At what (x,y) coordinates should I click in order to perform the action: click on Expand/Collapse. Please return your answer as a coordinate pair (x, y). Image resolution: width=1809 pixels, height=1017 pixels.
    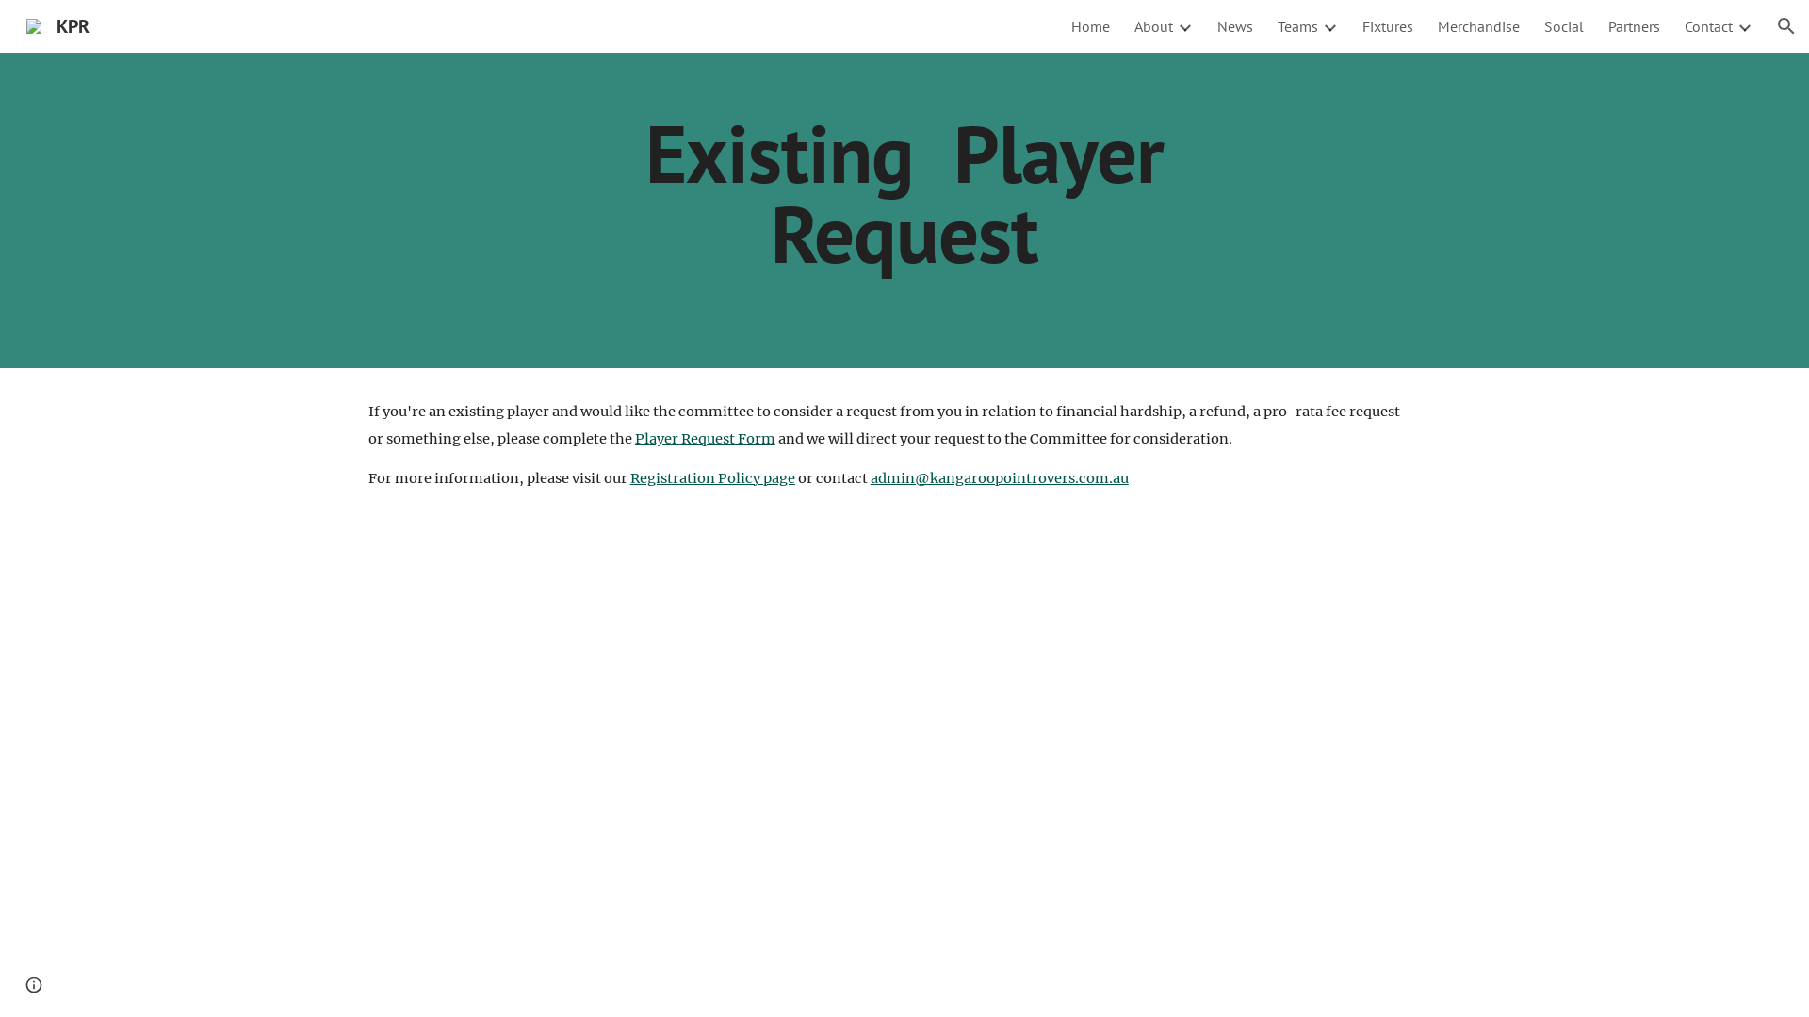
    Looking at the image, I should click on (1184, 26).